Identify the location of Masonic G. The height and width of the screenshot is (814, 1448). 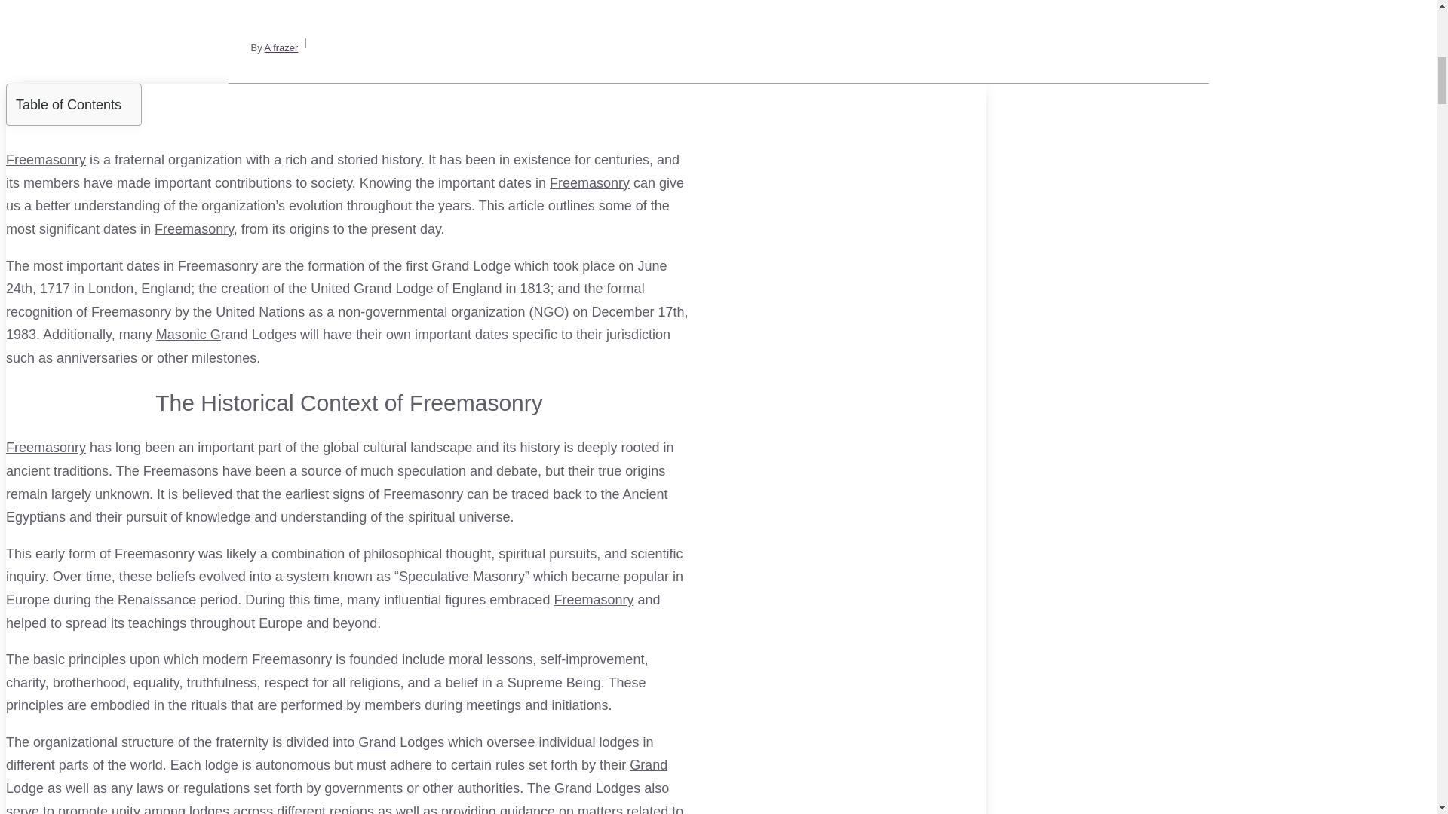
(189, 335).